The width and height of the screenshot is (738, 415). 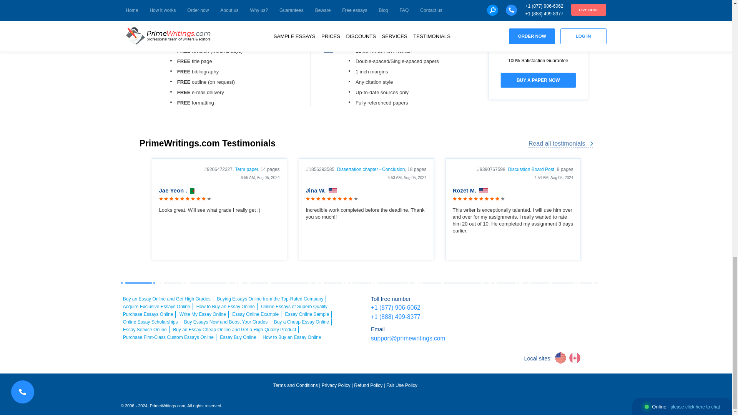 I want to click on Apple pay, so click(x=575, y=304).